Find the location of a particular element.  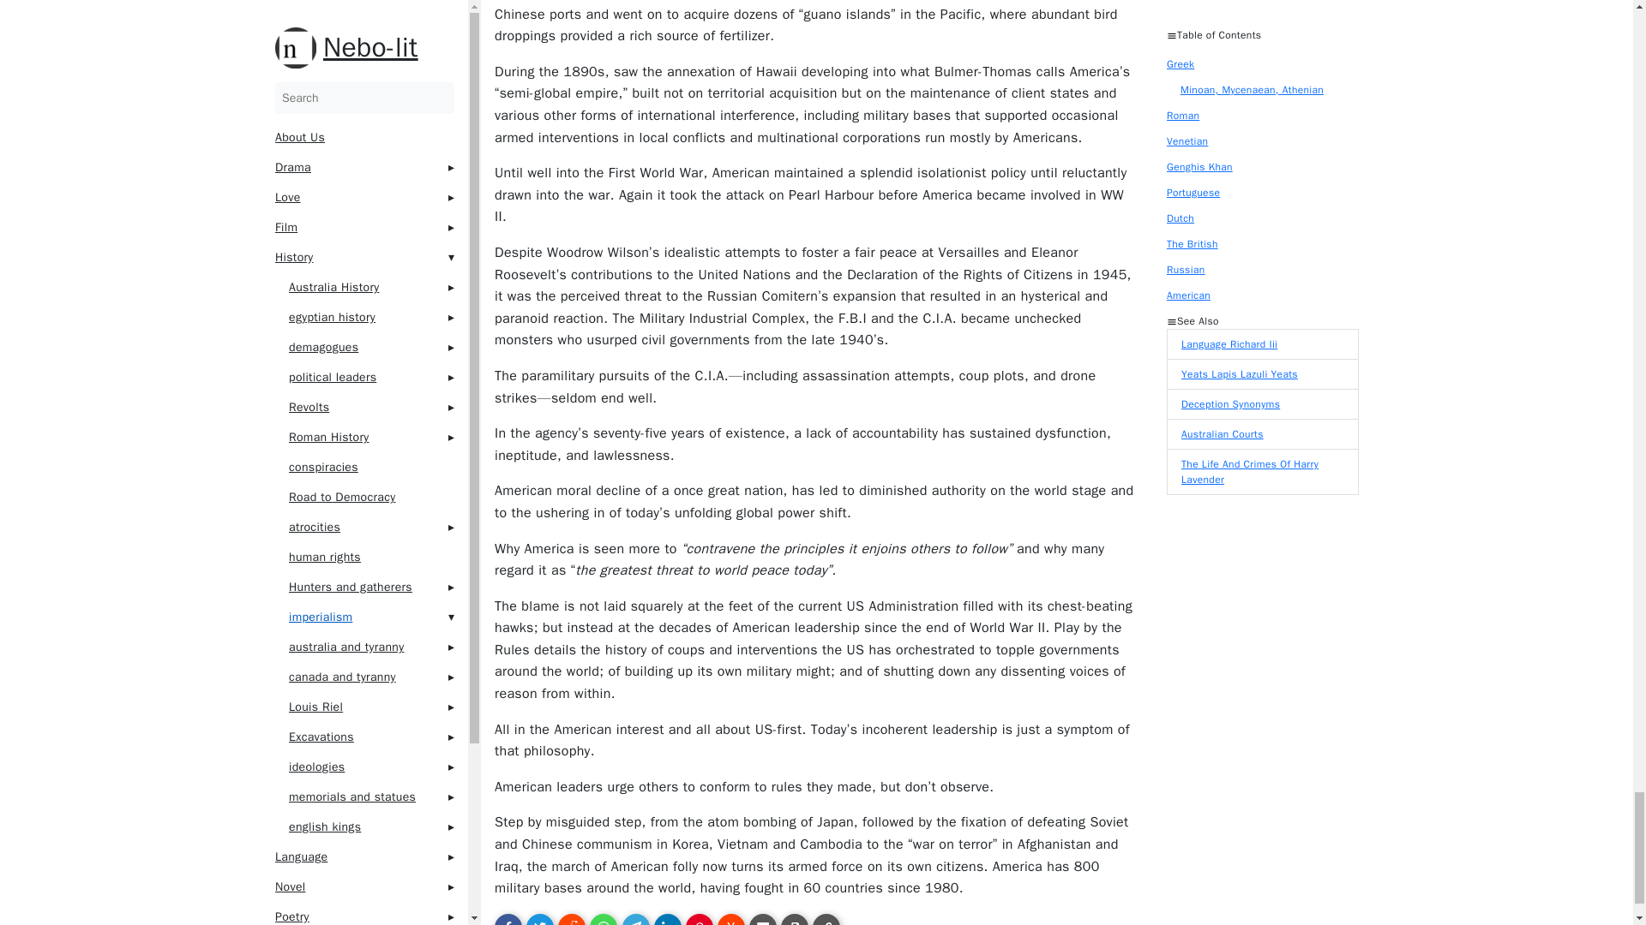

Share on LinkedIn is located at coordinates (667, 920).